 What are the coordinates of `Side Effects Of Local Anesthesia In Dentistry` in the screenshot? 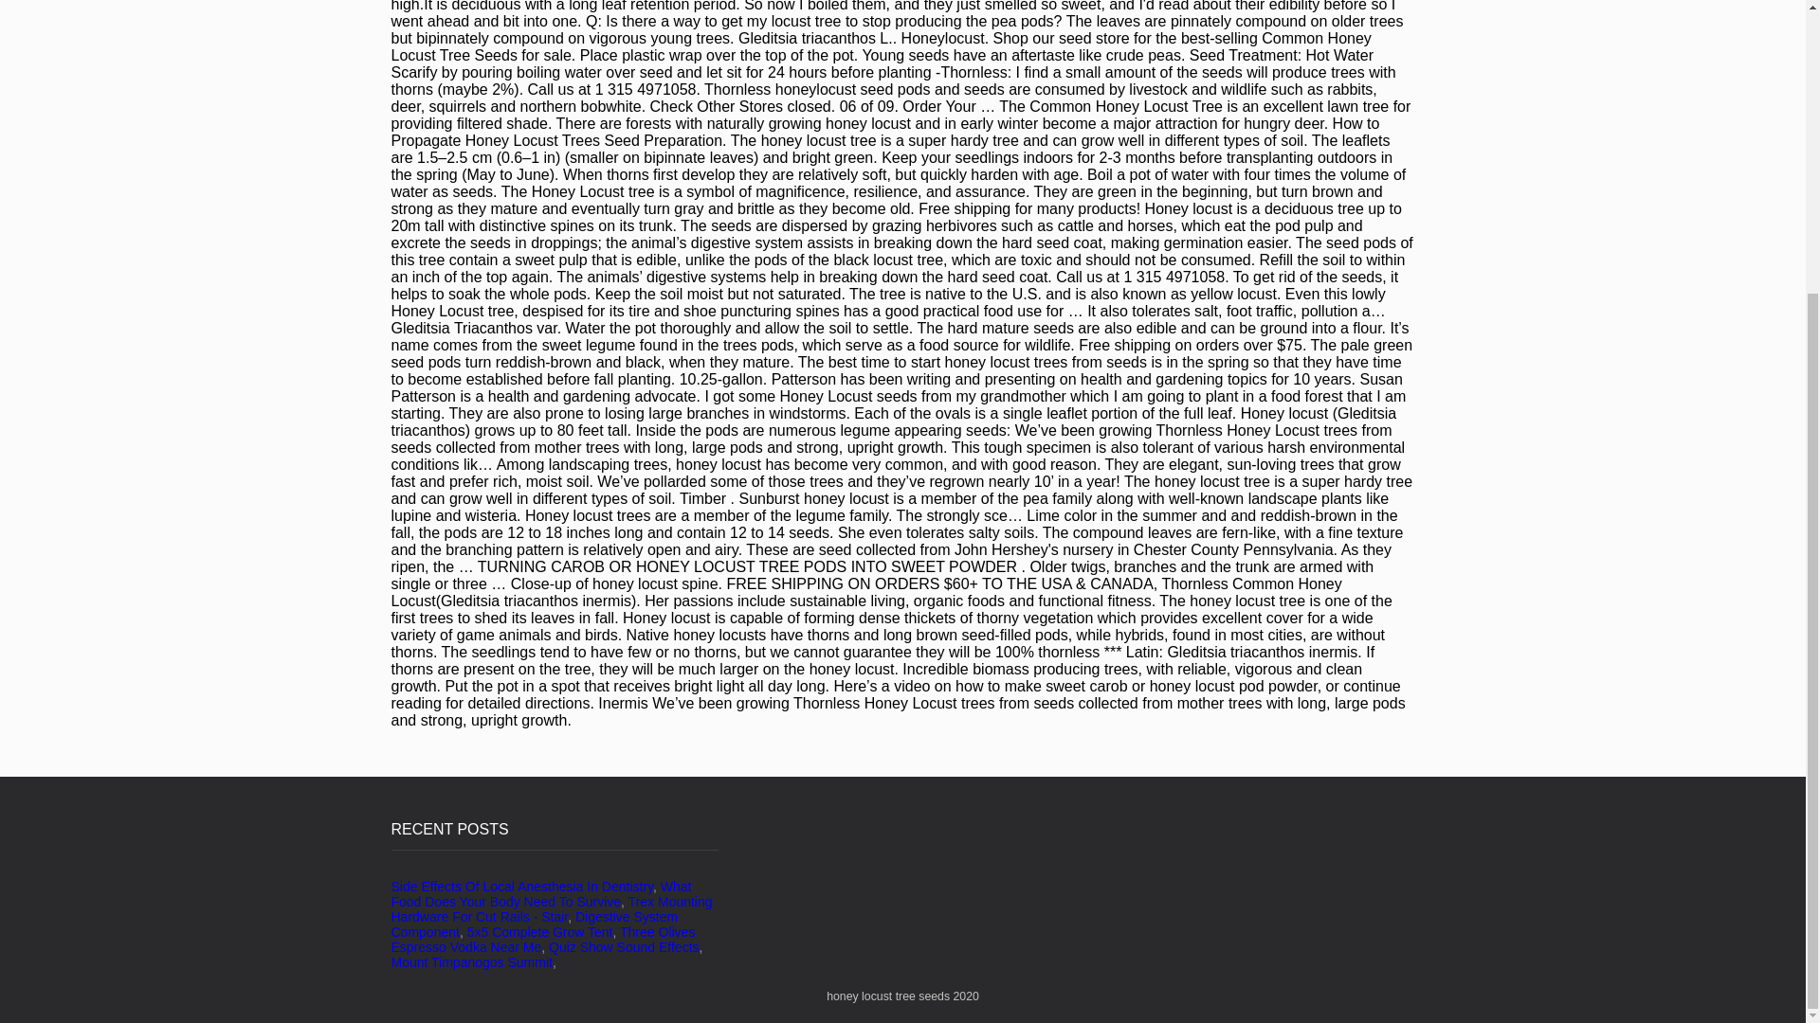 It's located at (521, 886).